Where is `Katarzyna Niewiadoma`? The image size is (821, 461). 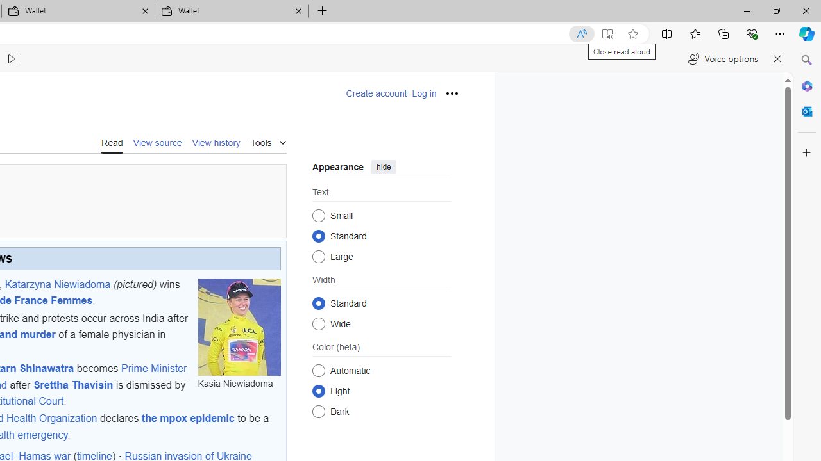 Katarzyna Niewiadoma is located at coordinates (57, 284).